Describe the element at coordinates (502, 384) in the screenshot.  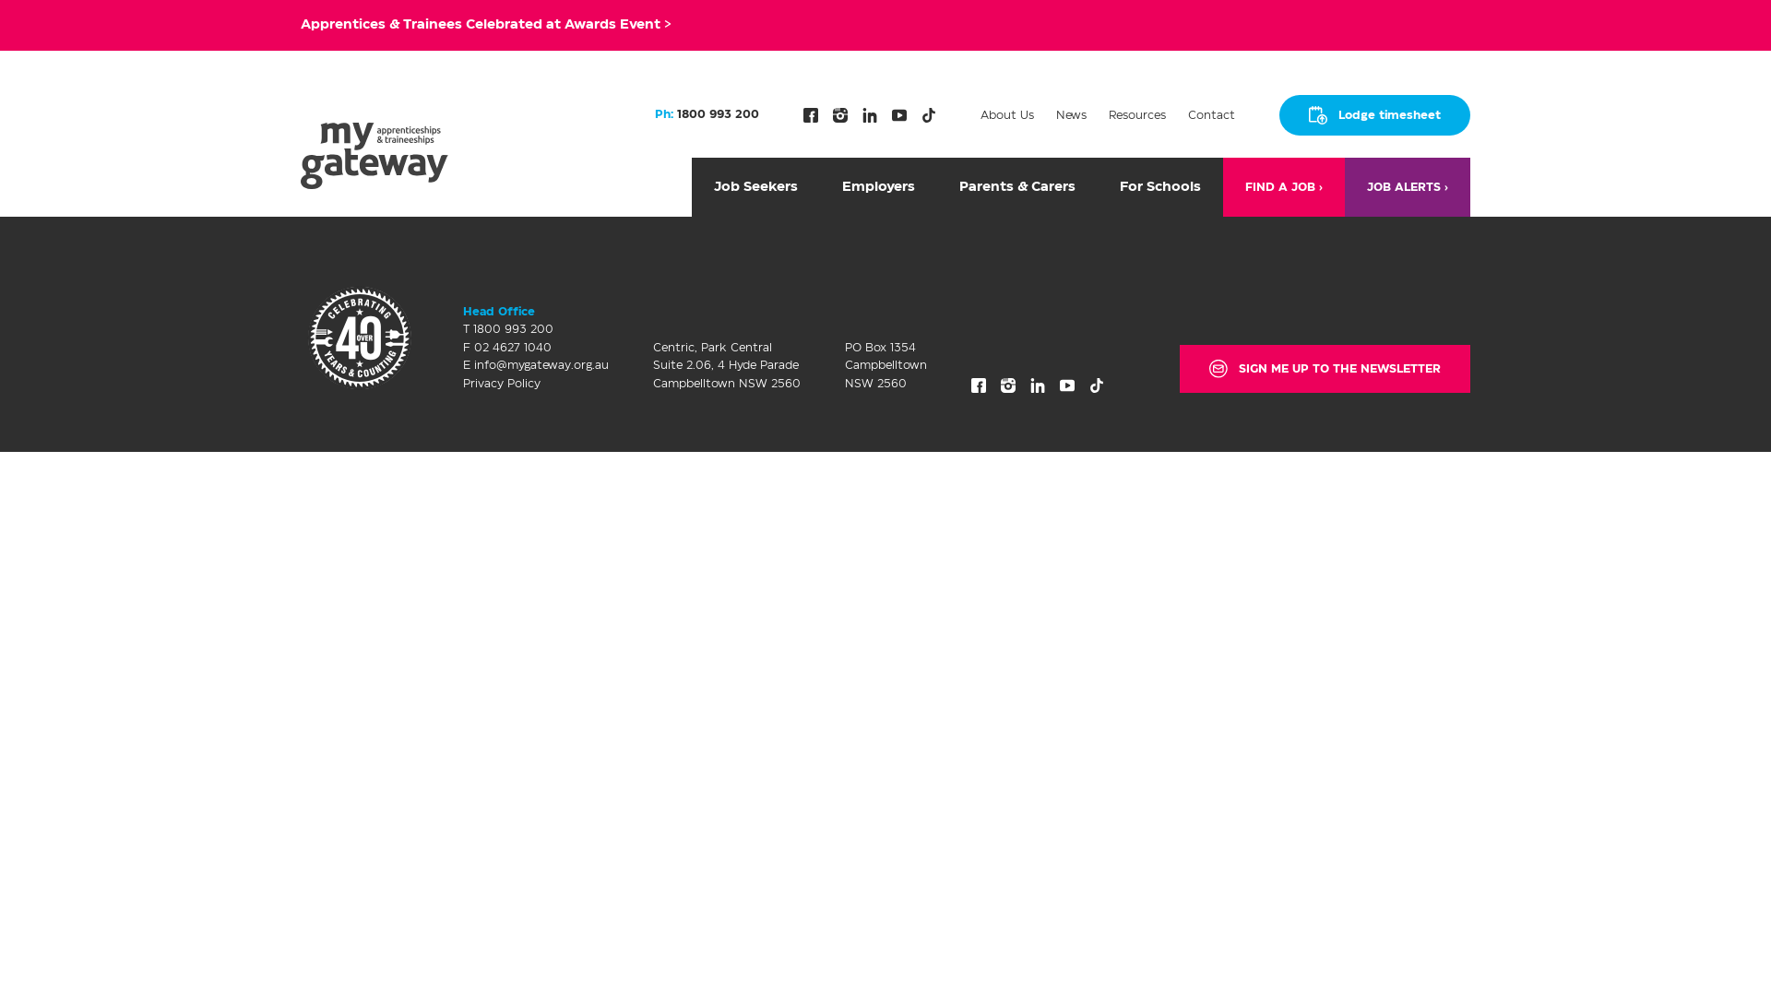
I see `Privacy Policy` at that location.